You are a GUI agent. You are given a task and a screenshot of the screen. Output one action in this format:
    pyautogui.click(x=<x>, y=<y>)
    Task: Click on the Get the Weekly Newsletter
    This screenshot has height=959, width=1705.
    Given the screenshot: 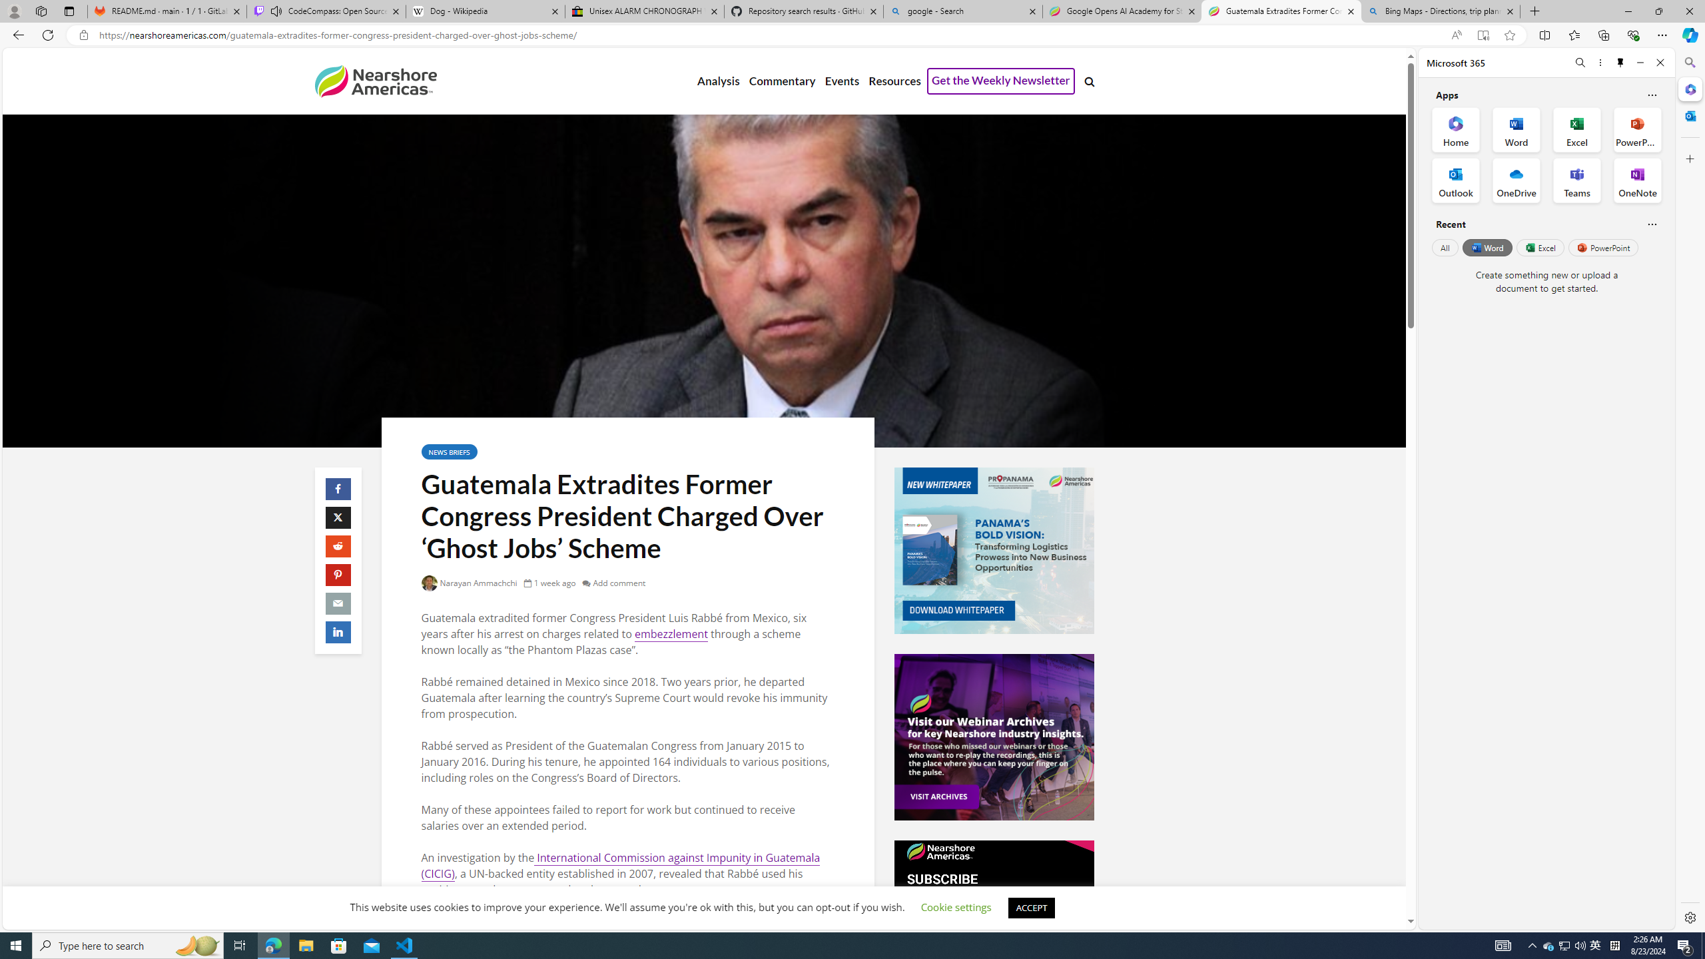 What is the action you would take?
    pyautogui.click(x=1000, y=81)
    